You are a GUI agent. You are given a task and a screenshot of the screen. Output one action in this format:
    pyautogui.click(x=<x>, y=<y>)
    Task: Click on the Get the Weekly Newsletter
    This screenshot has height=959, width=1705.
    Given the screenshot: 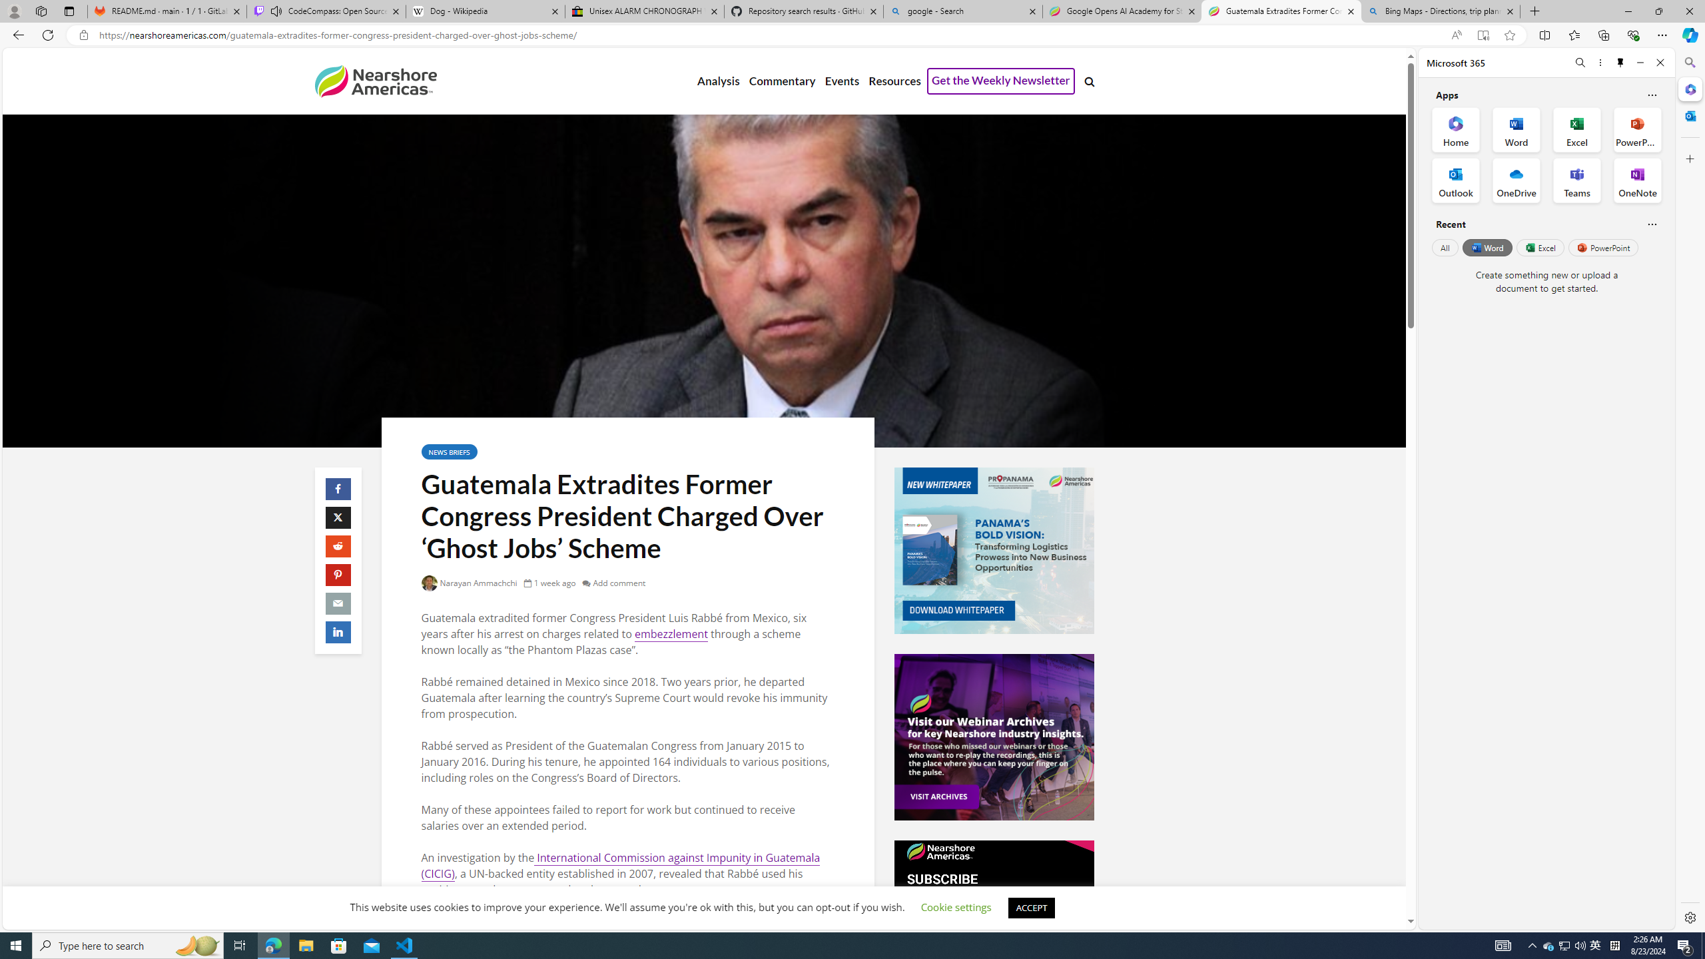 What is the action you would take?
    pyautogui.click(x=1000, y=81)
    